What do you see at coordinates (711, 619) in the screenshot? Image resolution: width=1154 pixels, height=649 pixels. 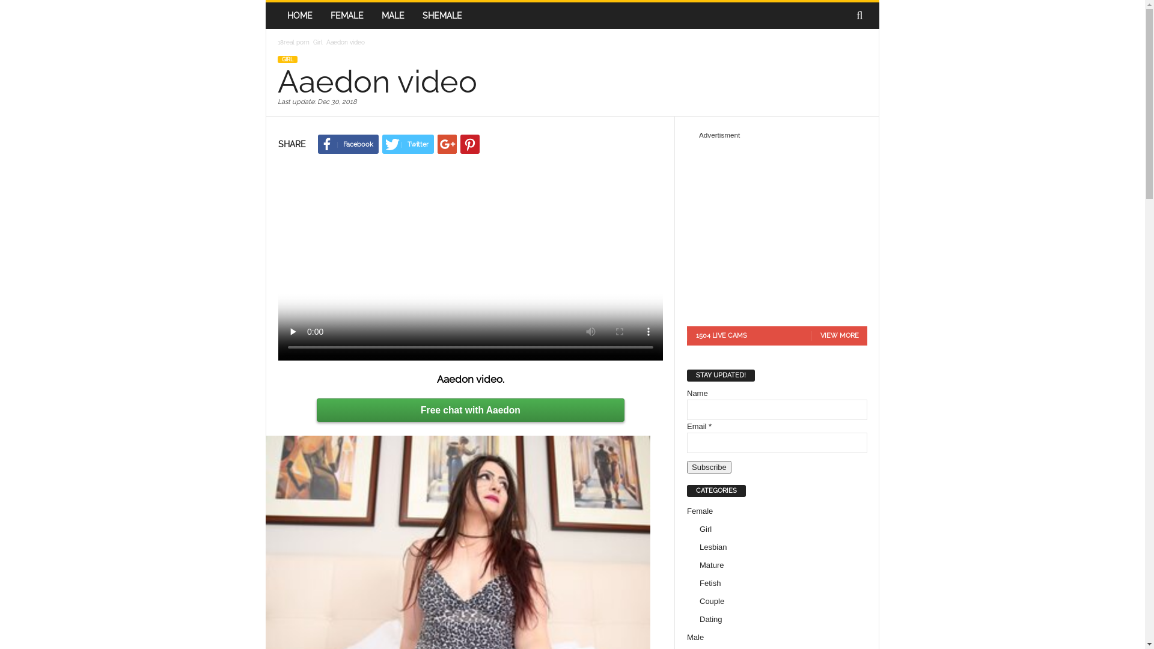 I see `Dating` at bounding box center [711, 619].